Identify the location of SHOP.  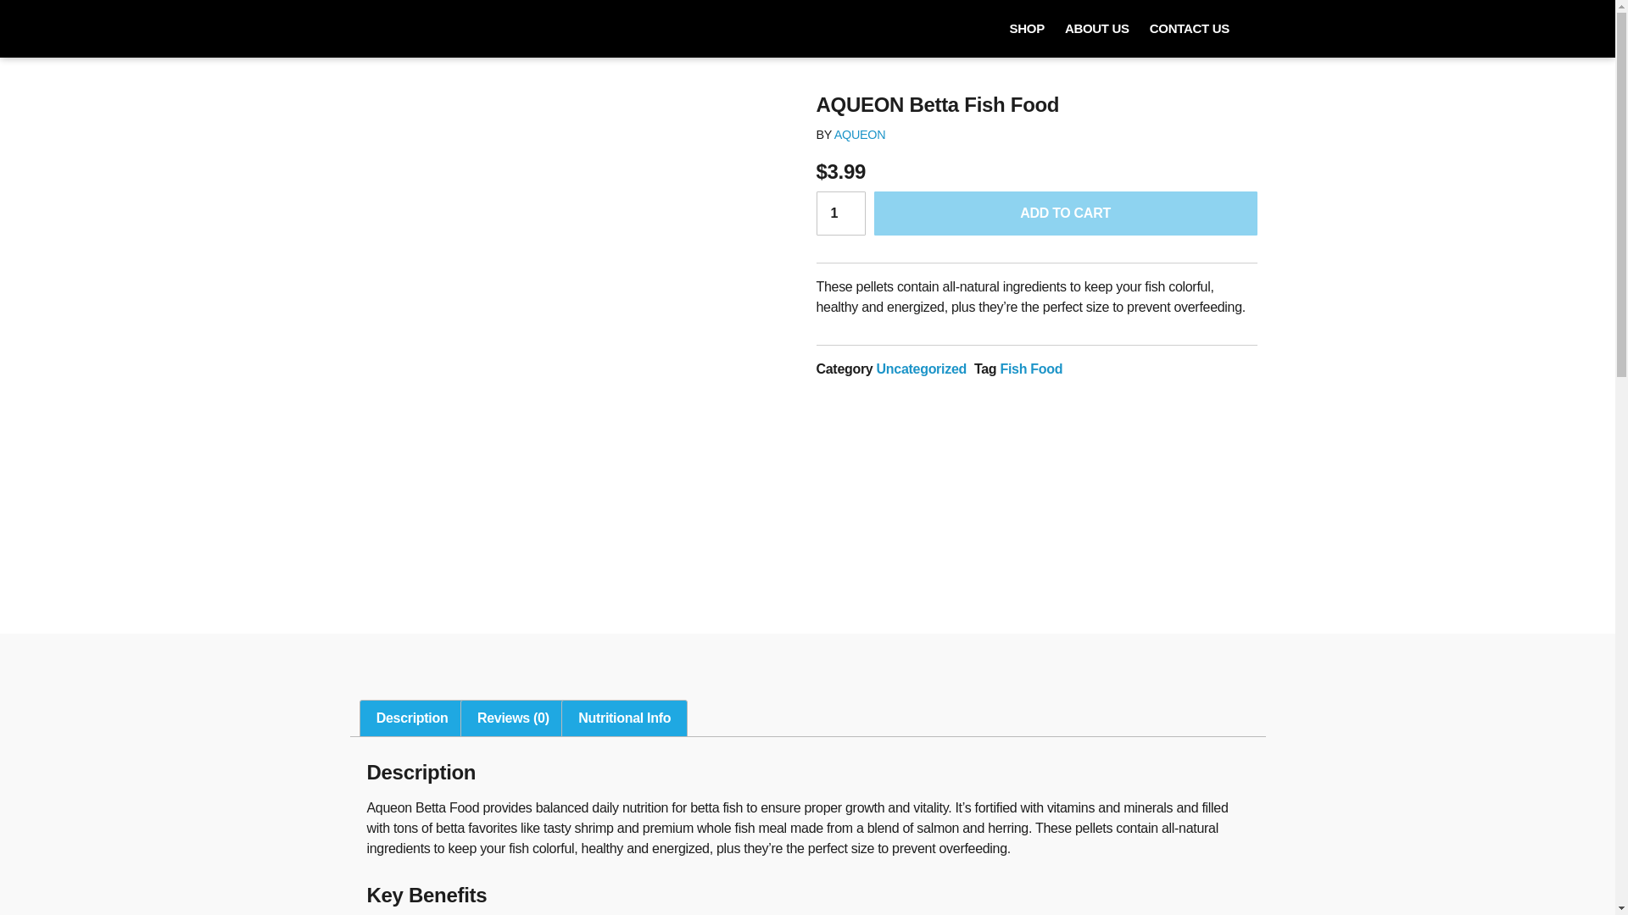
(1027, 29).